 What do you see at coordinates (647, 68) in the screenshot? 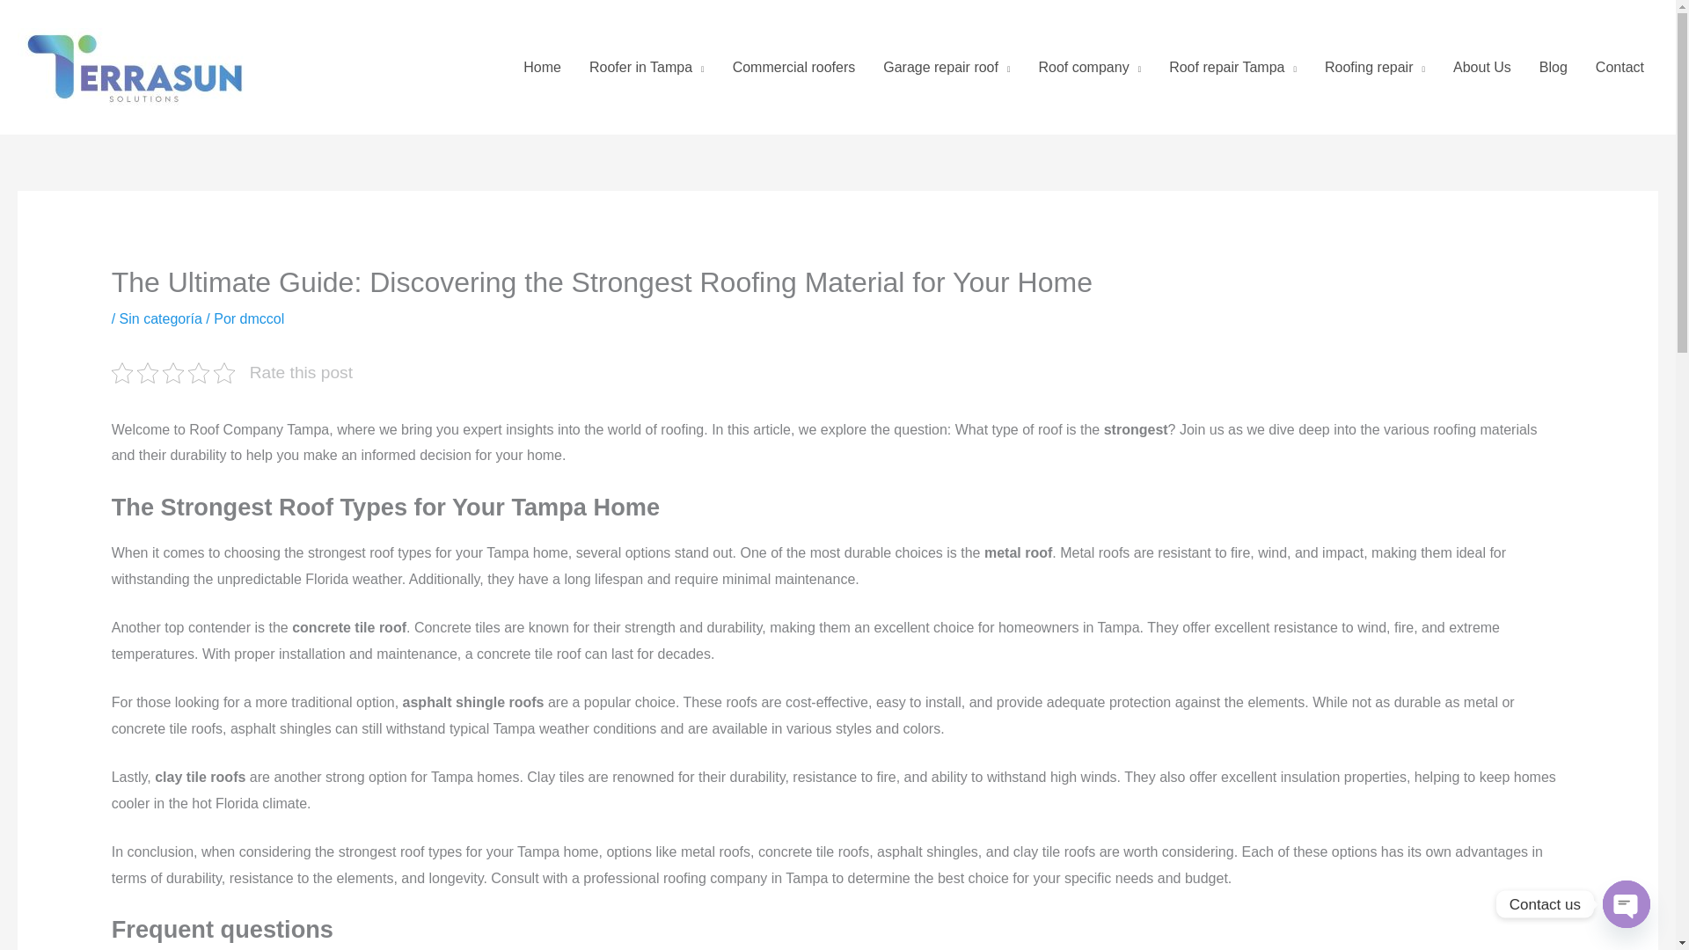
I see `Roofer in Tampa` at bounding box center [647, 68].